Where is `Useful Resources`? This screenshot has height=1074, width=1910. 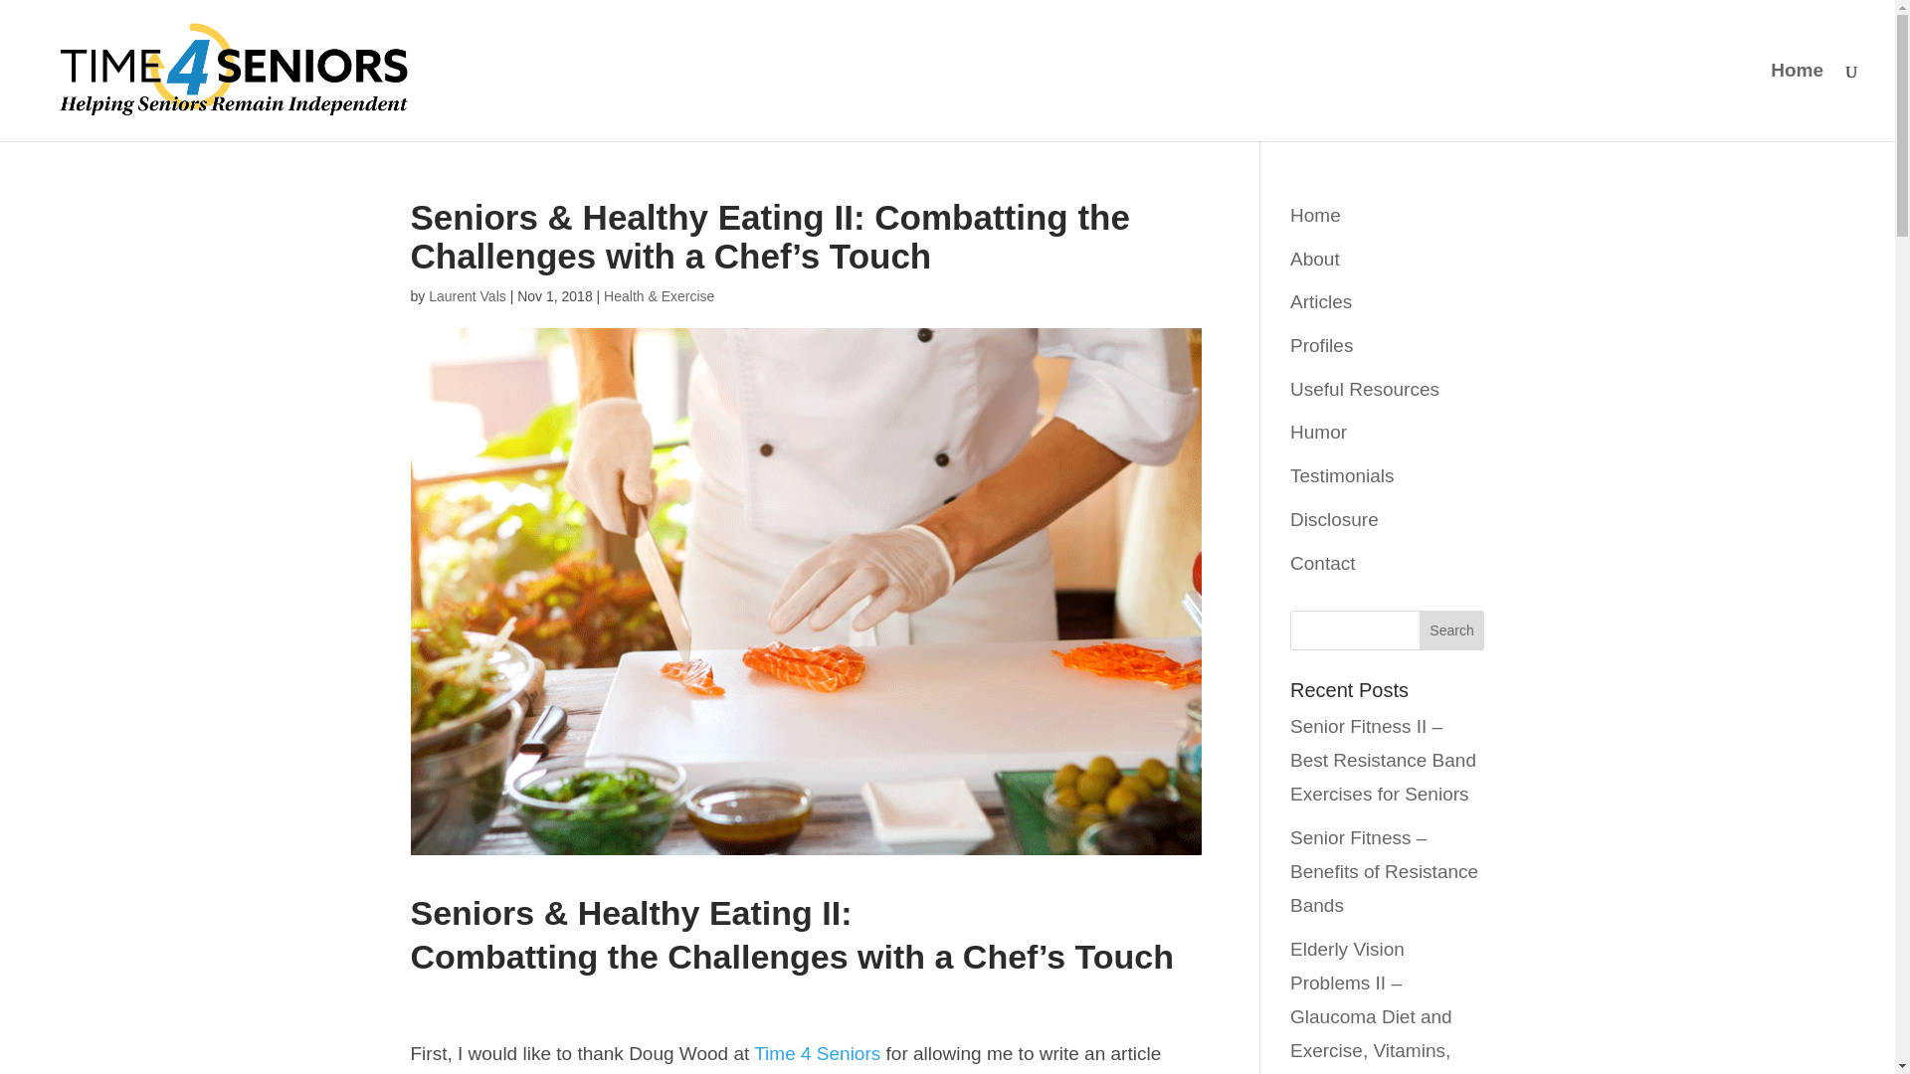 Useful Resources is located at coordinates (1365, 389).